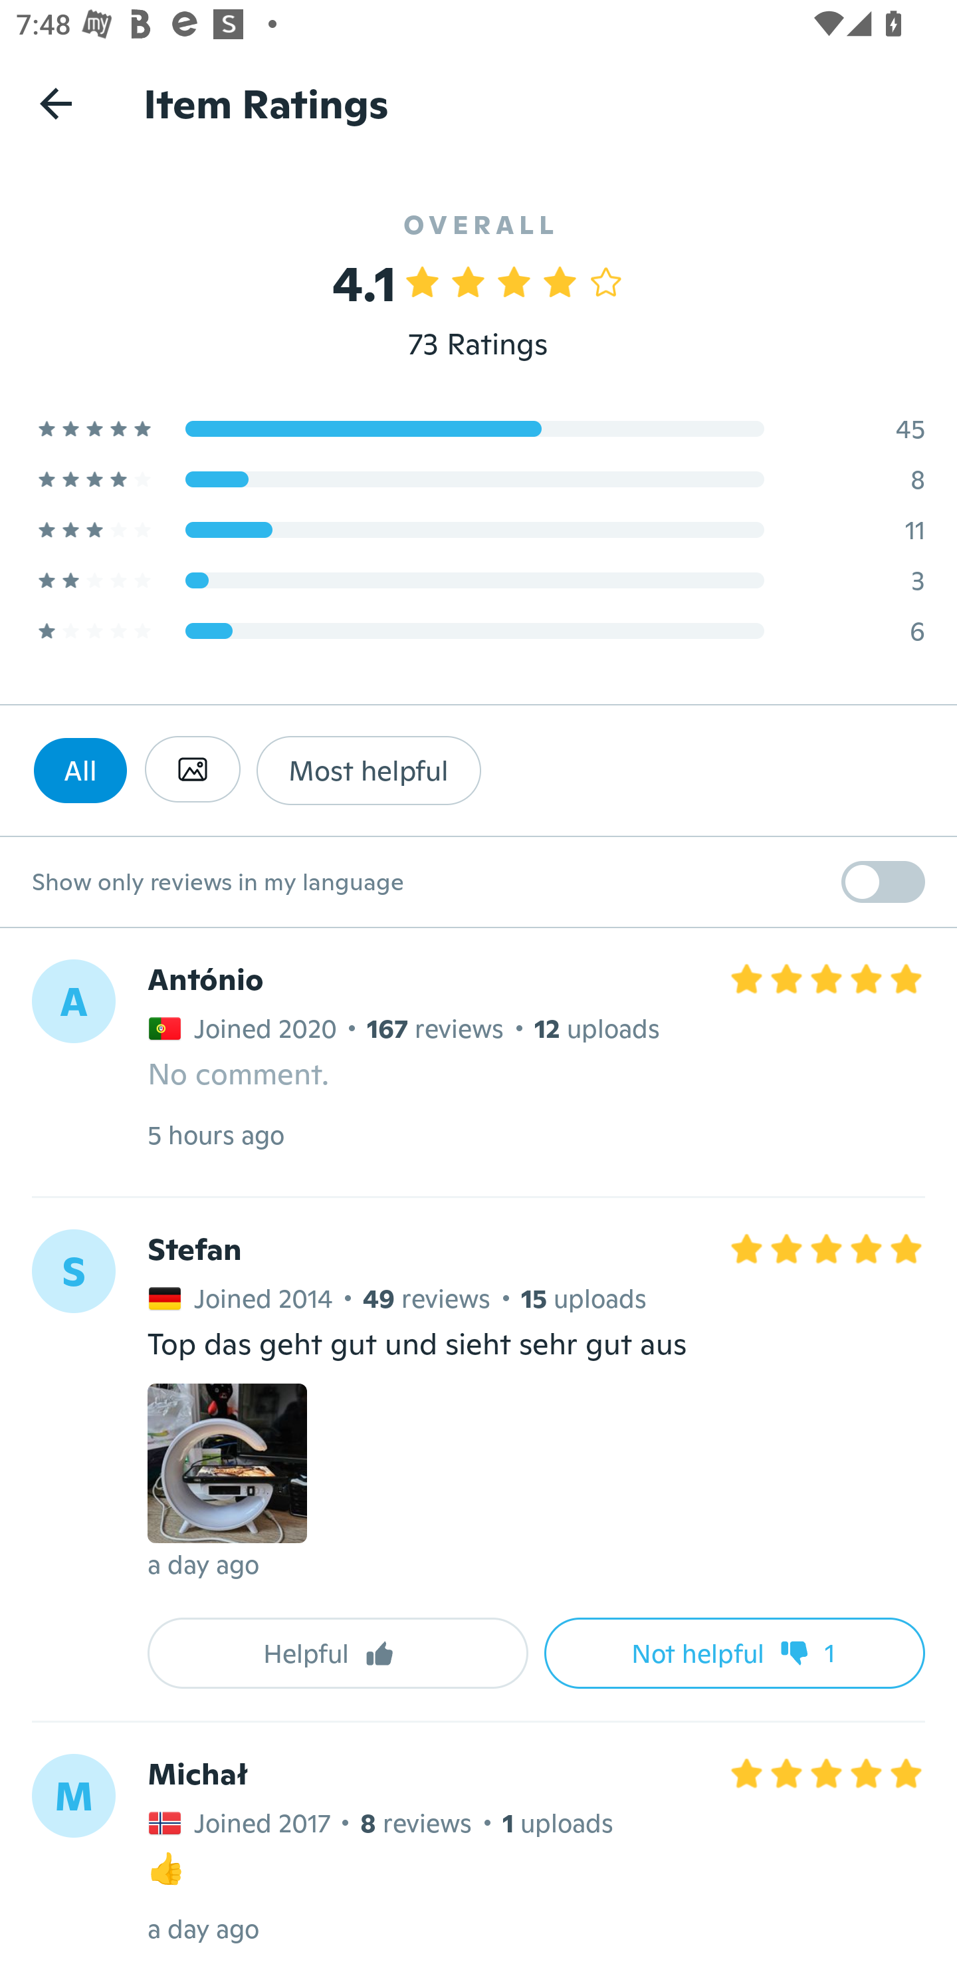  I want to click on Has photo, so click(192, 769).